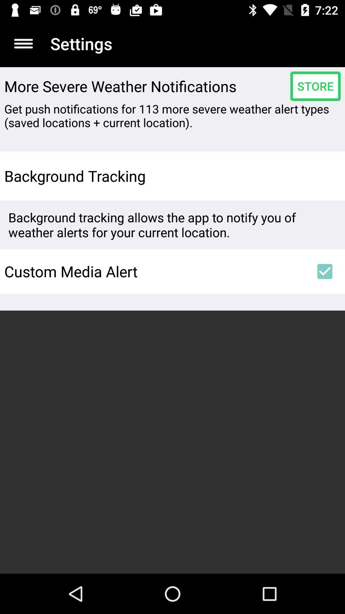  Describe the element at coordinates (325, 271) in the screenshot. I see `press the icon below the background tracking allows item` at that location.